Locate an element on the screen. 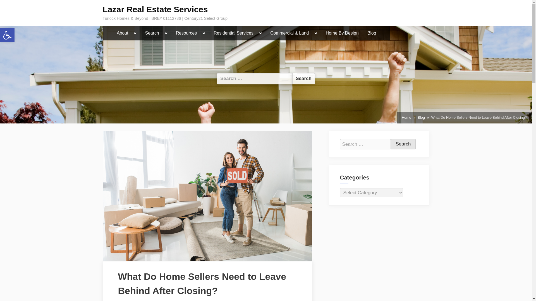 The height and width of the screenshot is (301, 536). Accessibility Tools is located at coordinates (7, 35).